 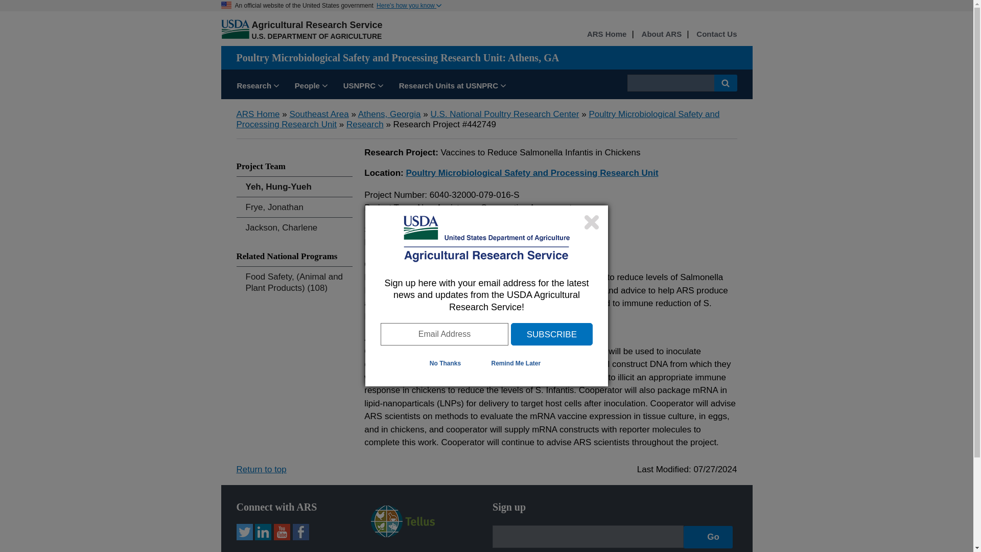 I want to click on USNPRC, so click(x=363, y=87).